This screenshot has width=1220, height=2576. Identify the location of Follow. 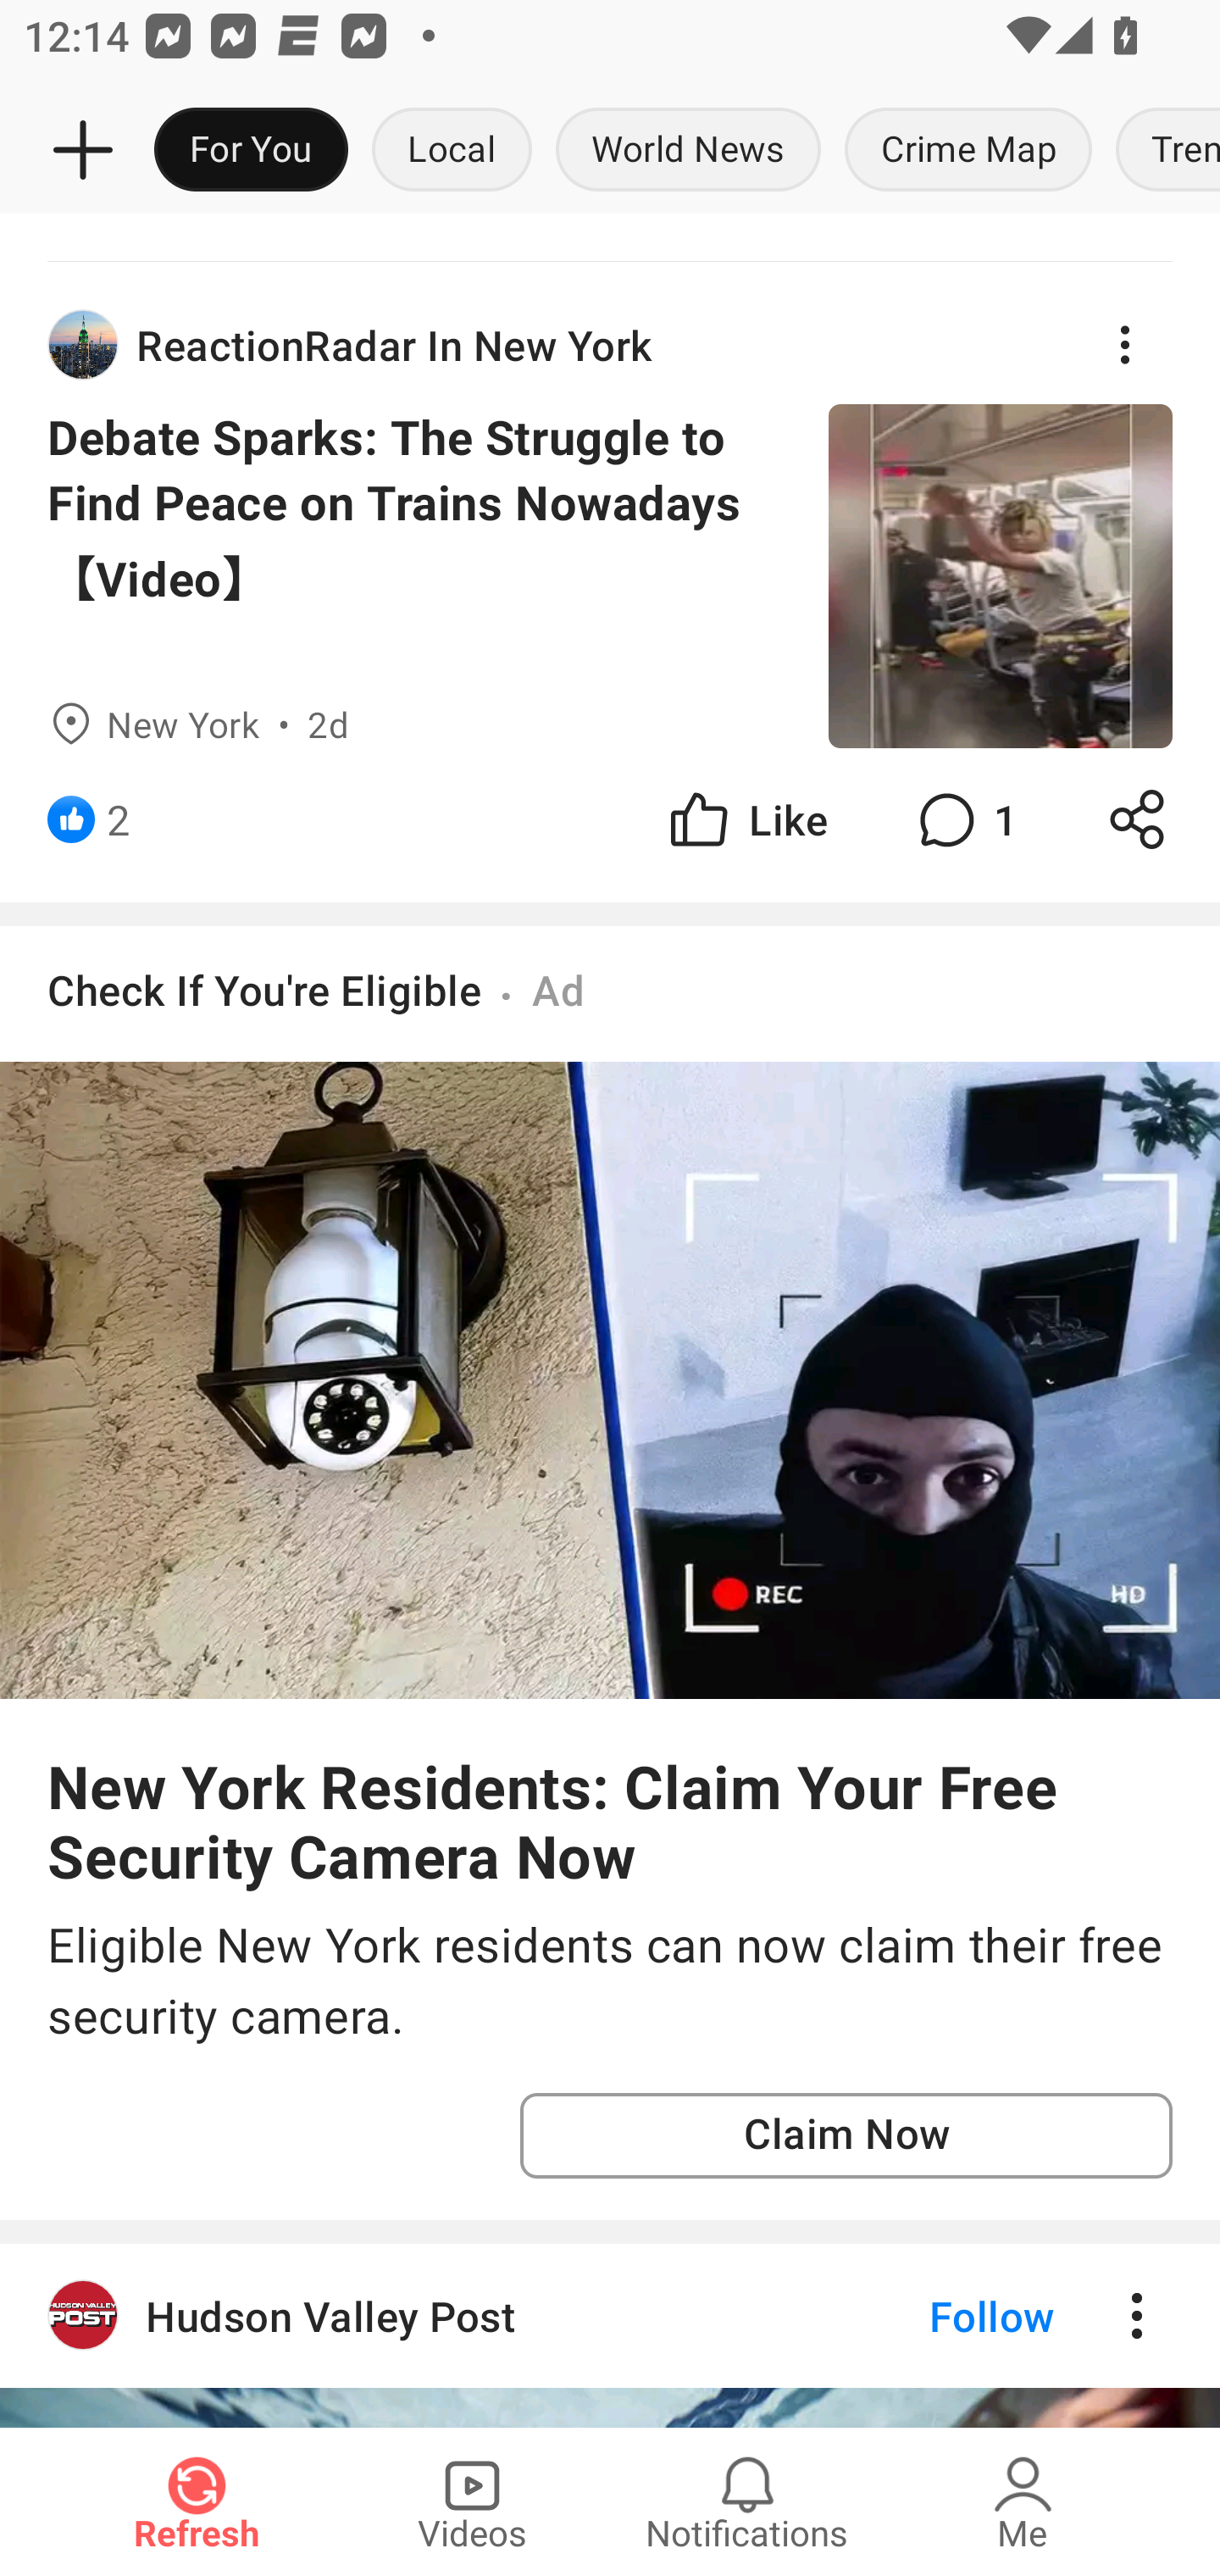
(935, 2315).